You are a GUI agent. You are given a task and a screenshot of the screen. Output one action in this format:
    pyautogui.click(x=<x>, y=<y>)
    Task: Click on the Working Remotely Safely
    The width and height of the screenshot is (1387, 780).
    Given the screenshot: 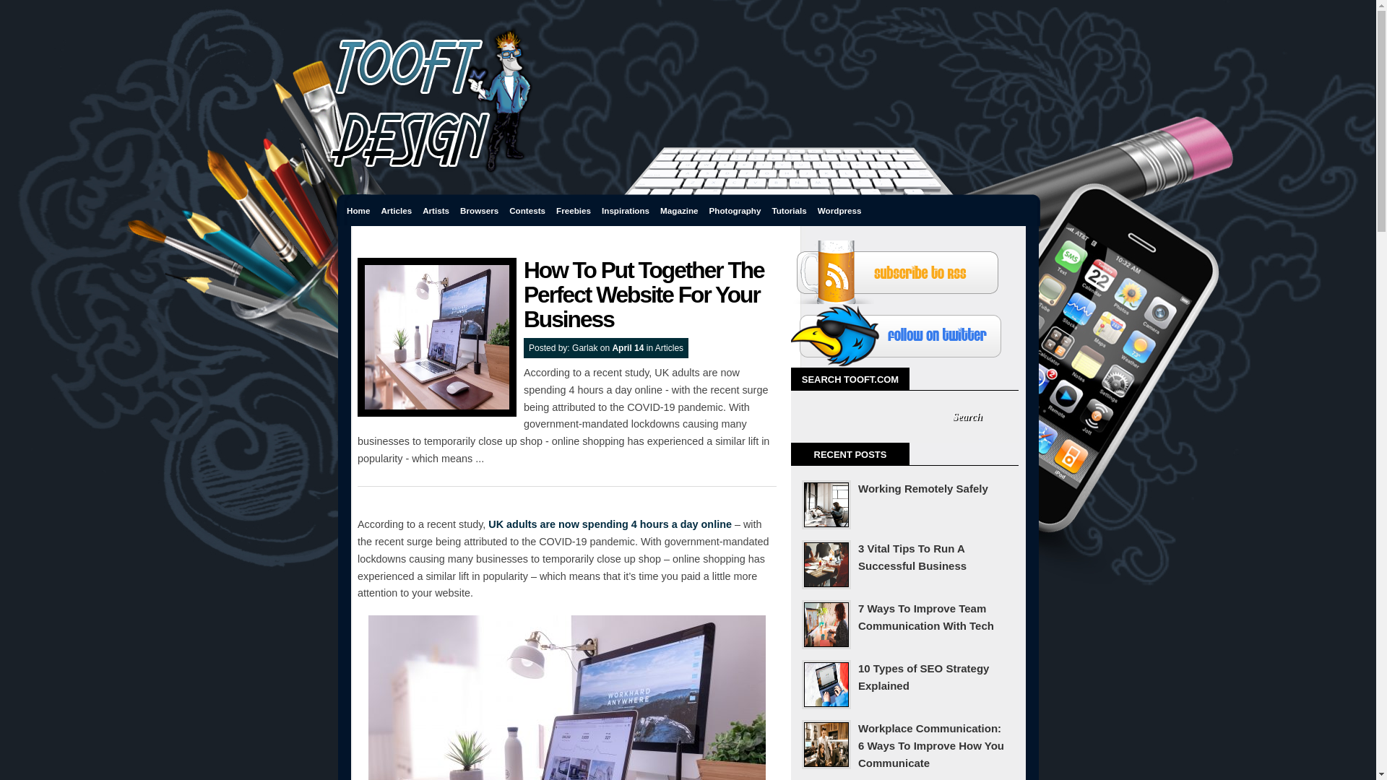 What is the action you would take?
    pyautogui.click(x=904, y=489)
    